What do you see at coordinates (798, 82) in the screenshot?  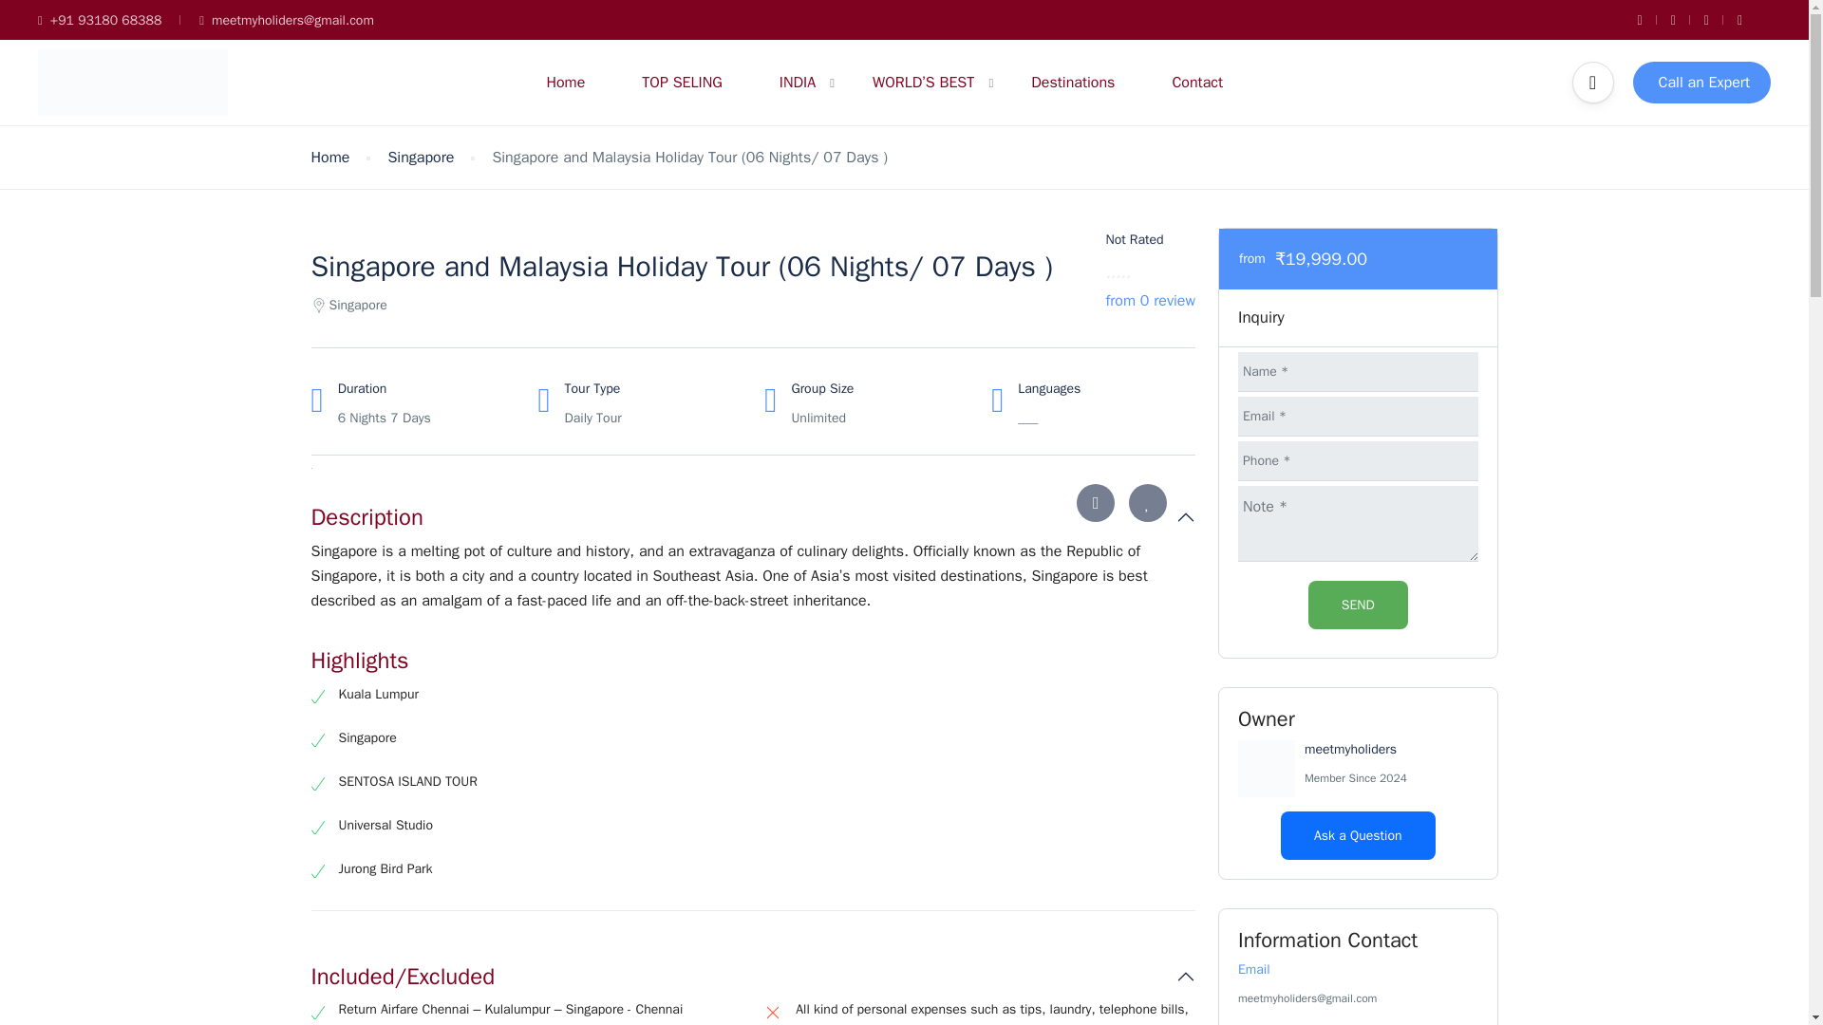 I see `INDIA` at bounding box center [798, 82].